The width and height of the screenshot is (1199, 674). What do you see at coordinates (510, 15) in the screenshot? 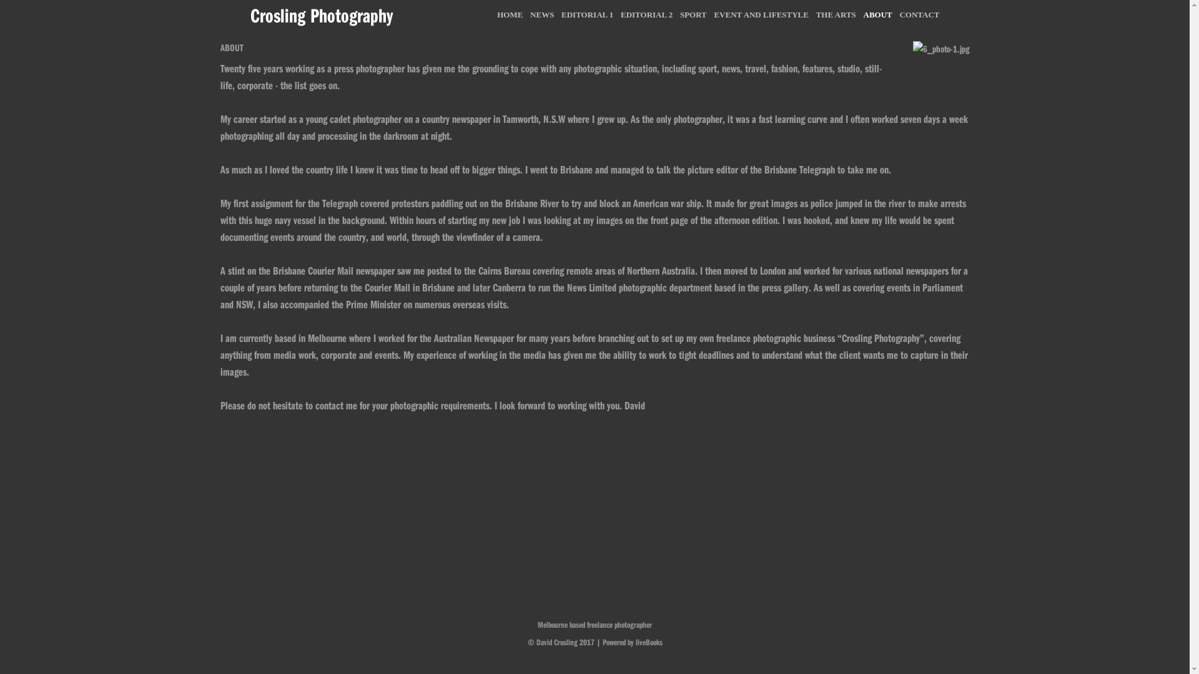
I see `HOME` at bounding box center [510, 15].